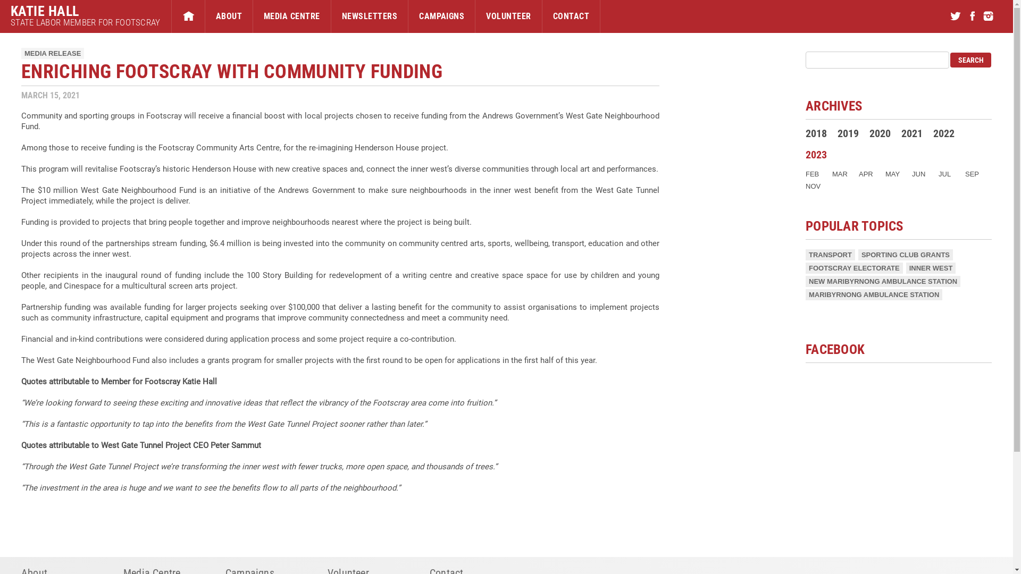 This screenshot has width=1021, height=574. I want to click on 2020, so click(880, 133).